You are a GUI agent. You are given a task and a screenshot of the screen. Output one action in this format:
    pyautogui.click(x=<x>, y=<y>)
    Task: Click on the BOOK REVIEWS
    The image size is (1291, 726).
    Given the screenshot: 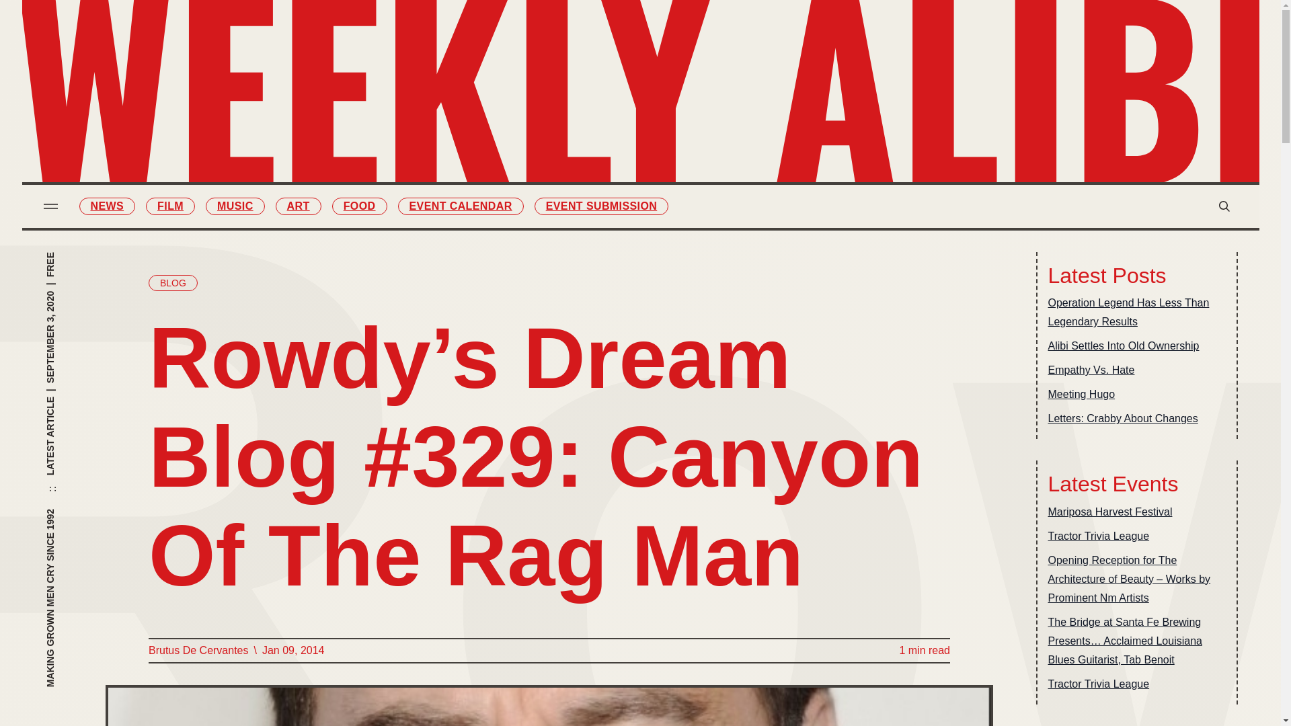 What is the action you would take?
    pyautogui.click(x=713, y=74)
    